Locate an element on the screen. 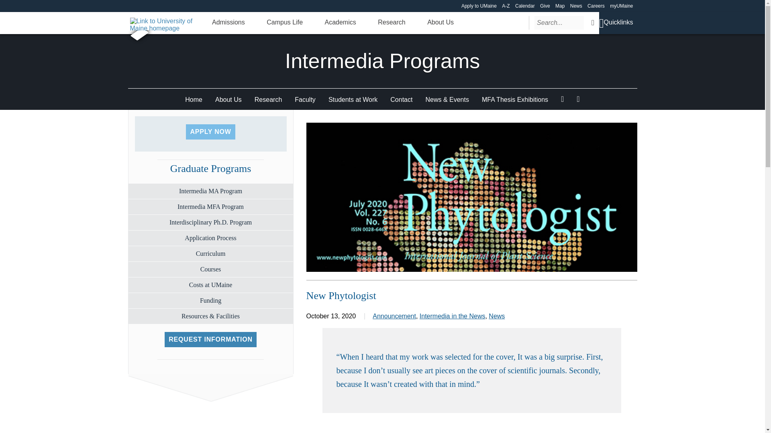  Search for: is located at coordinates (559, 22).